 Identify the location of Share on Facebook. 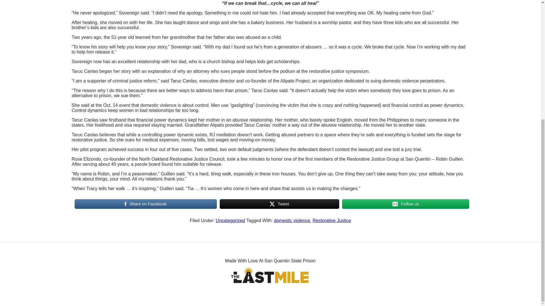
(145, 204).